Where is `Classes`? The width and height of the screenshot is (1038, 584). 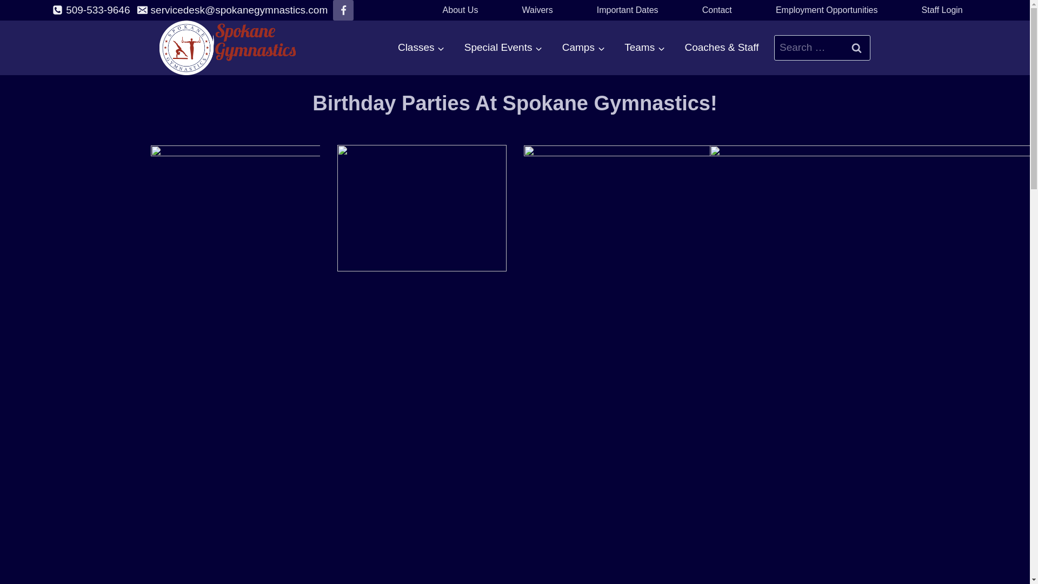 Classes is located at coordinates (421, 48).